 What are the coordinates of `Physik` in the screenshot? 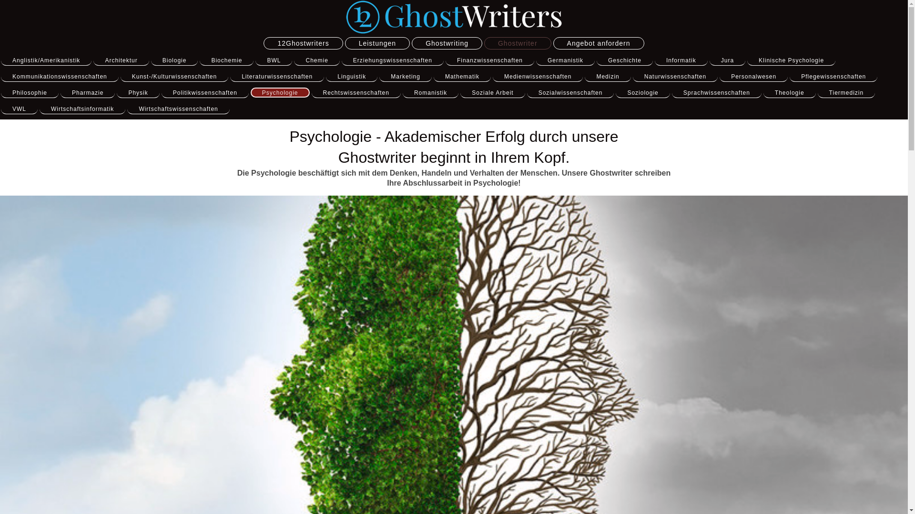 It's located at (138, 93).